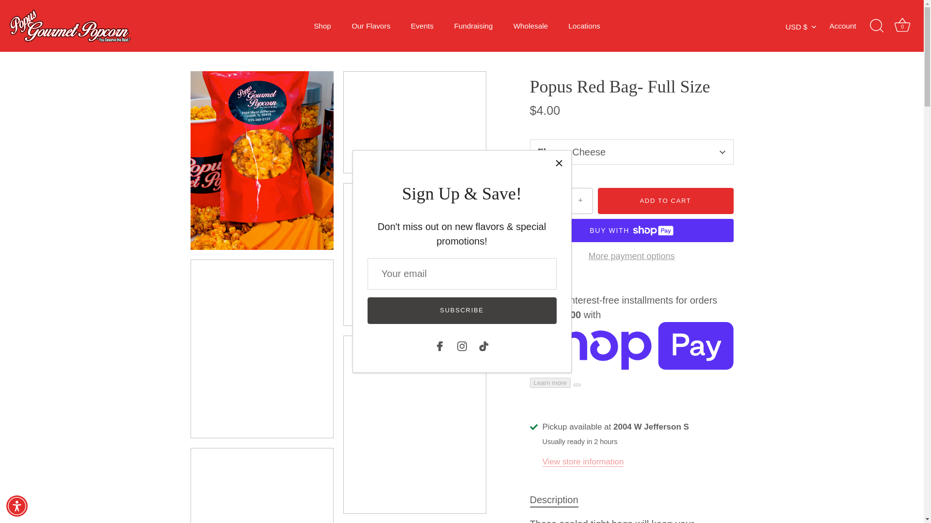 This screenshot has width=931, height=523. Describe the element at coordinates (17, 506) in the screenshot. I see `Accessibility Menu` at that location.